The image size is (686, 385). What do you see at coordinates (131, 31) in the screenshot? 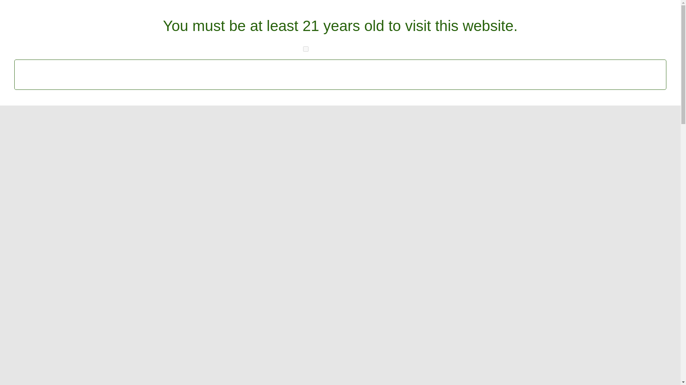
I see `Home` at bounding box center [131, 31].